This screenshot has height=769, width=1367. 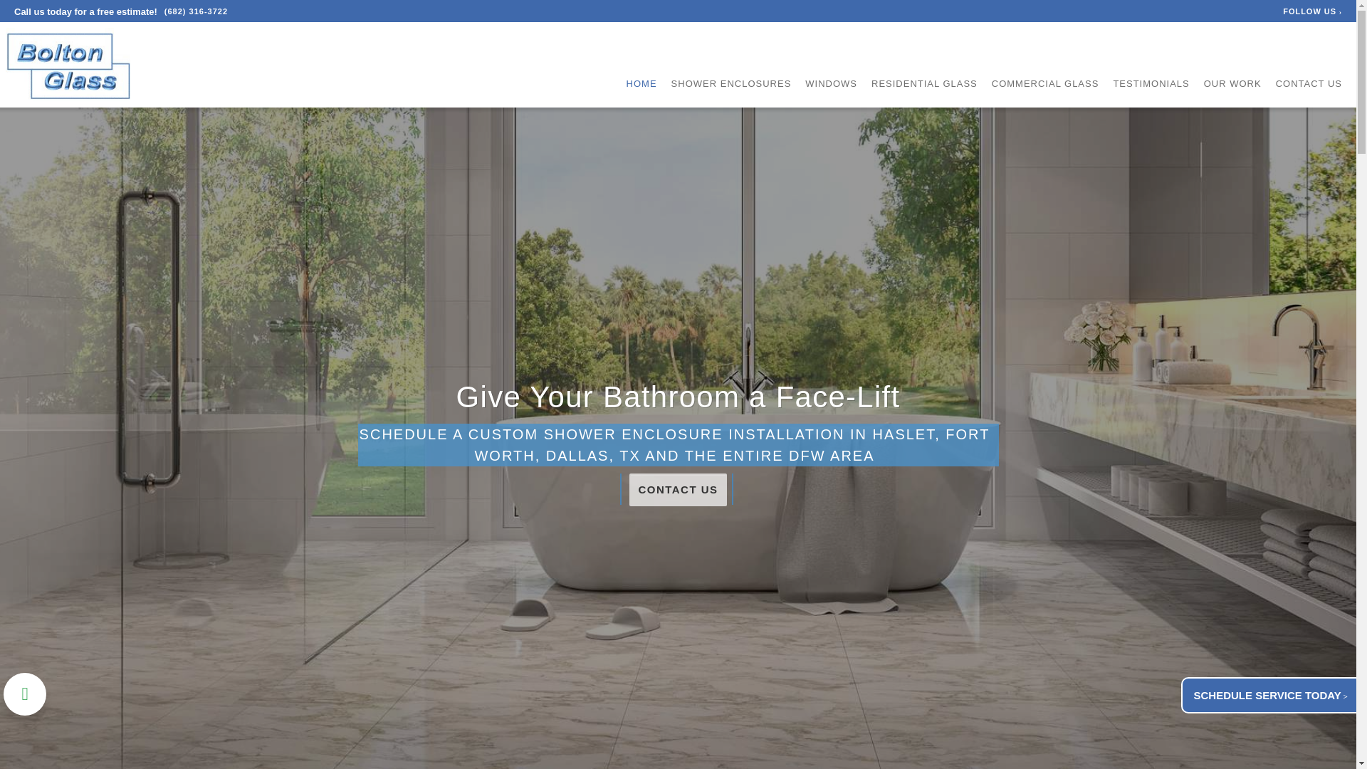 I want to click on CONTACT US, so click(x=677, y=489).